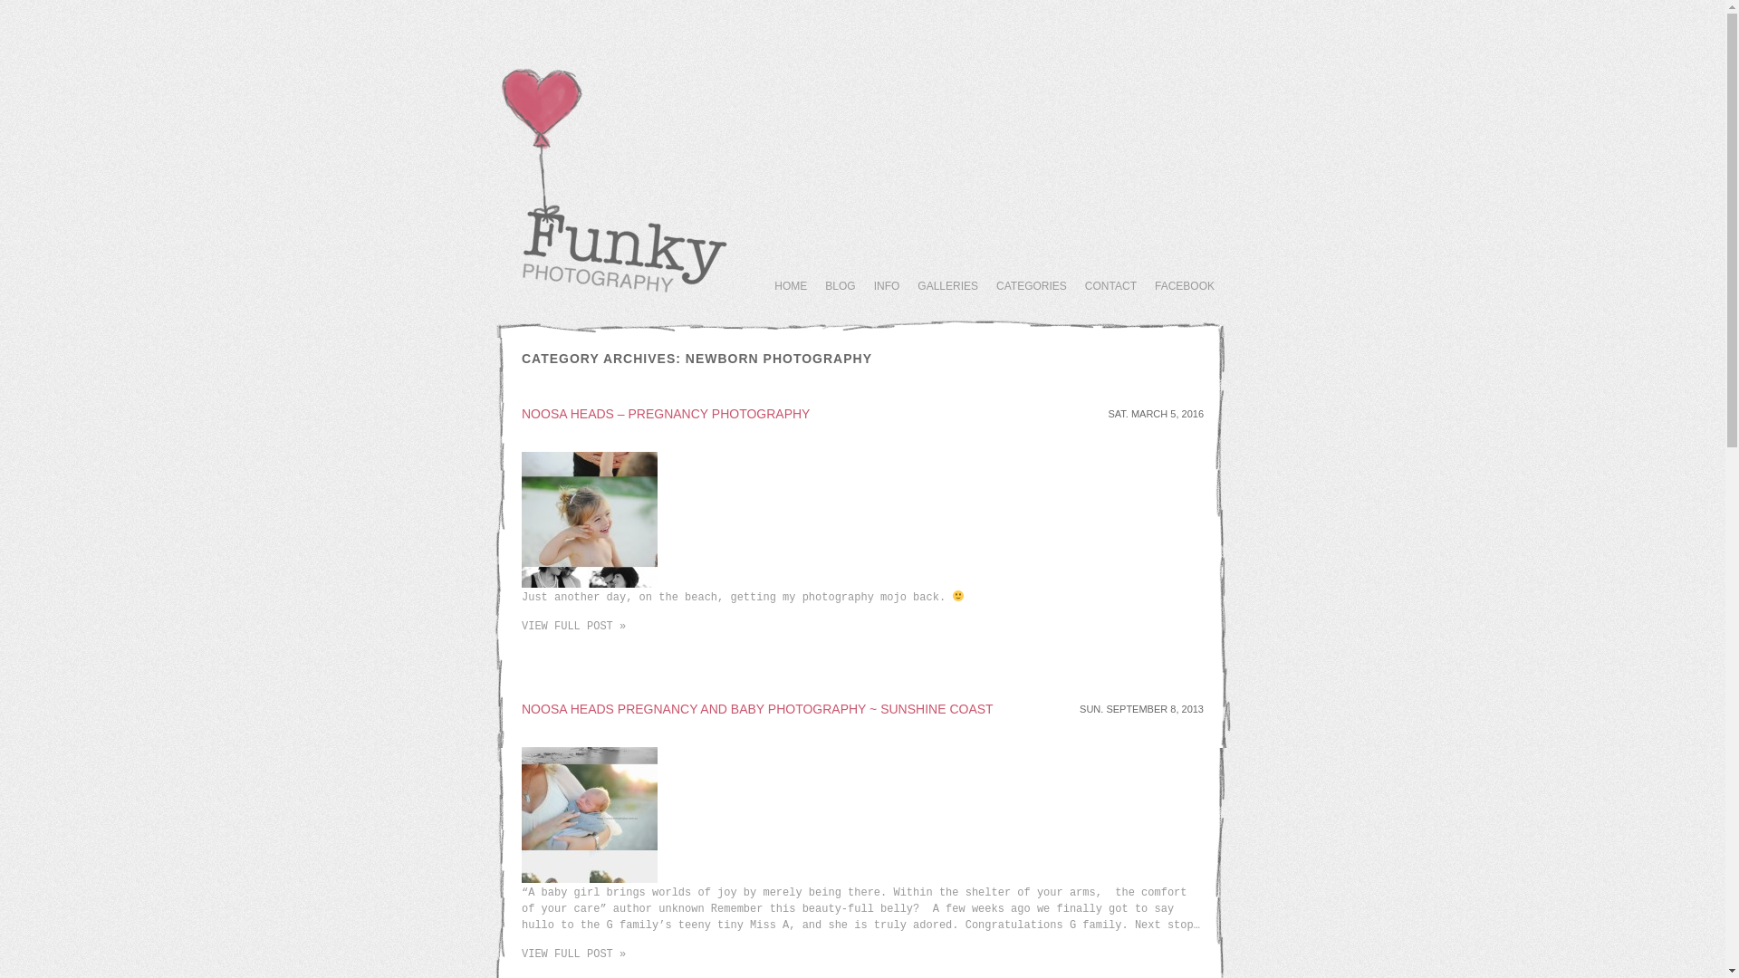 This screenshot has width=1739, height=978. What do you see at coordinates (757, 709) in the screenshot?
I see `NOOSA HEADS PREGNANCY AND BABY PHOTOGRAPHY ~ SUNSHINE COAST` at bounding box center [757, 709].